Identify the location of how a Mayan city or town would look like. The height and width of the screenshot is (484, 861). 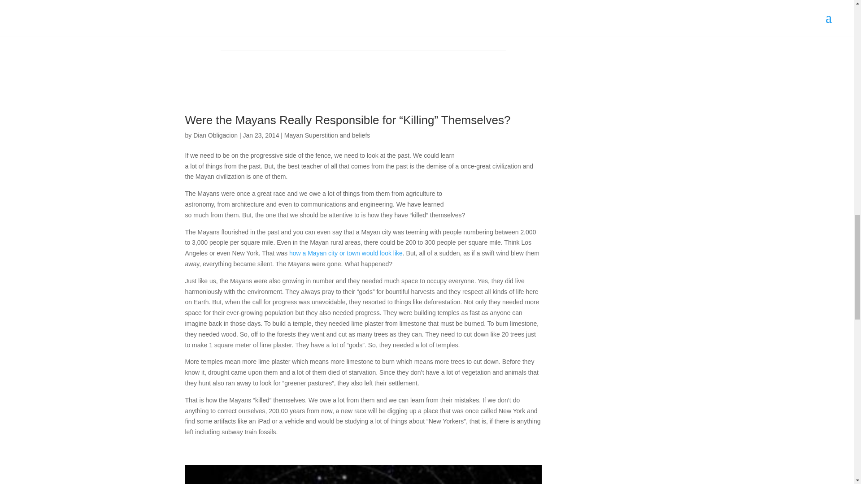
(345, 253).